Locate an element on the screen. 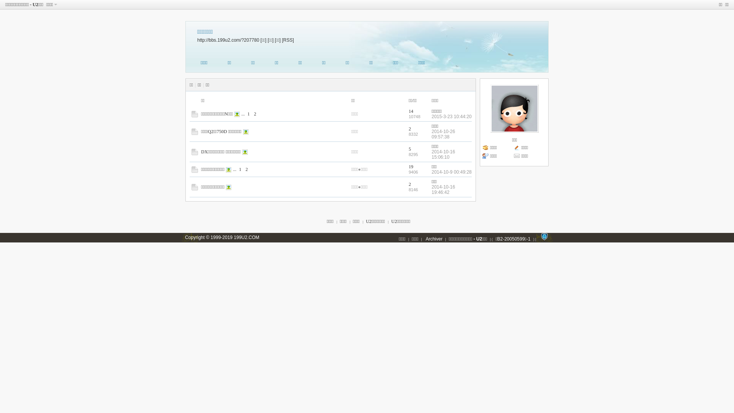 The height and width of the screenshot is (413, 734). 2014-10-9 00:49:28 is located at coordinates (452, 172).